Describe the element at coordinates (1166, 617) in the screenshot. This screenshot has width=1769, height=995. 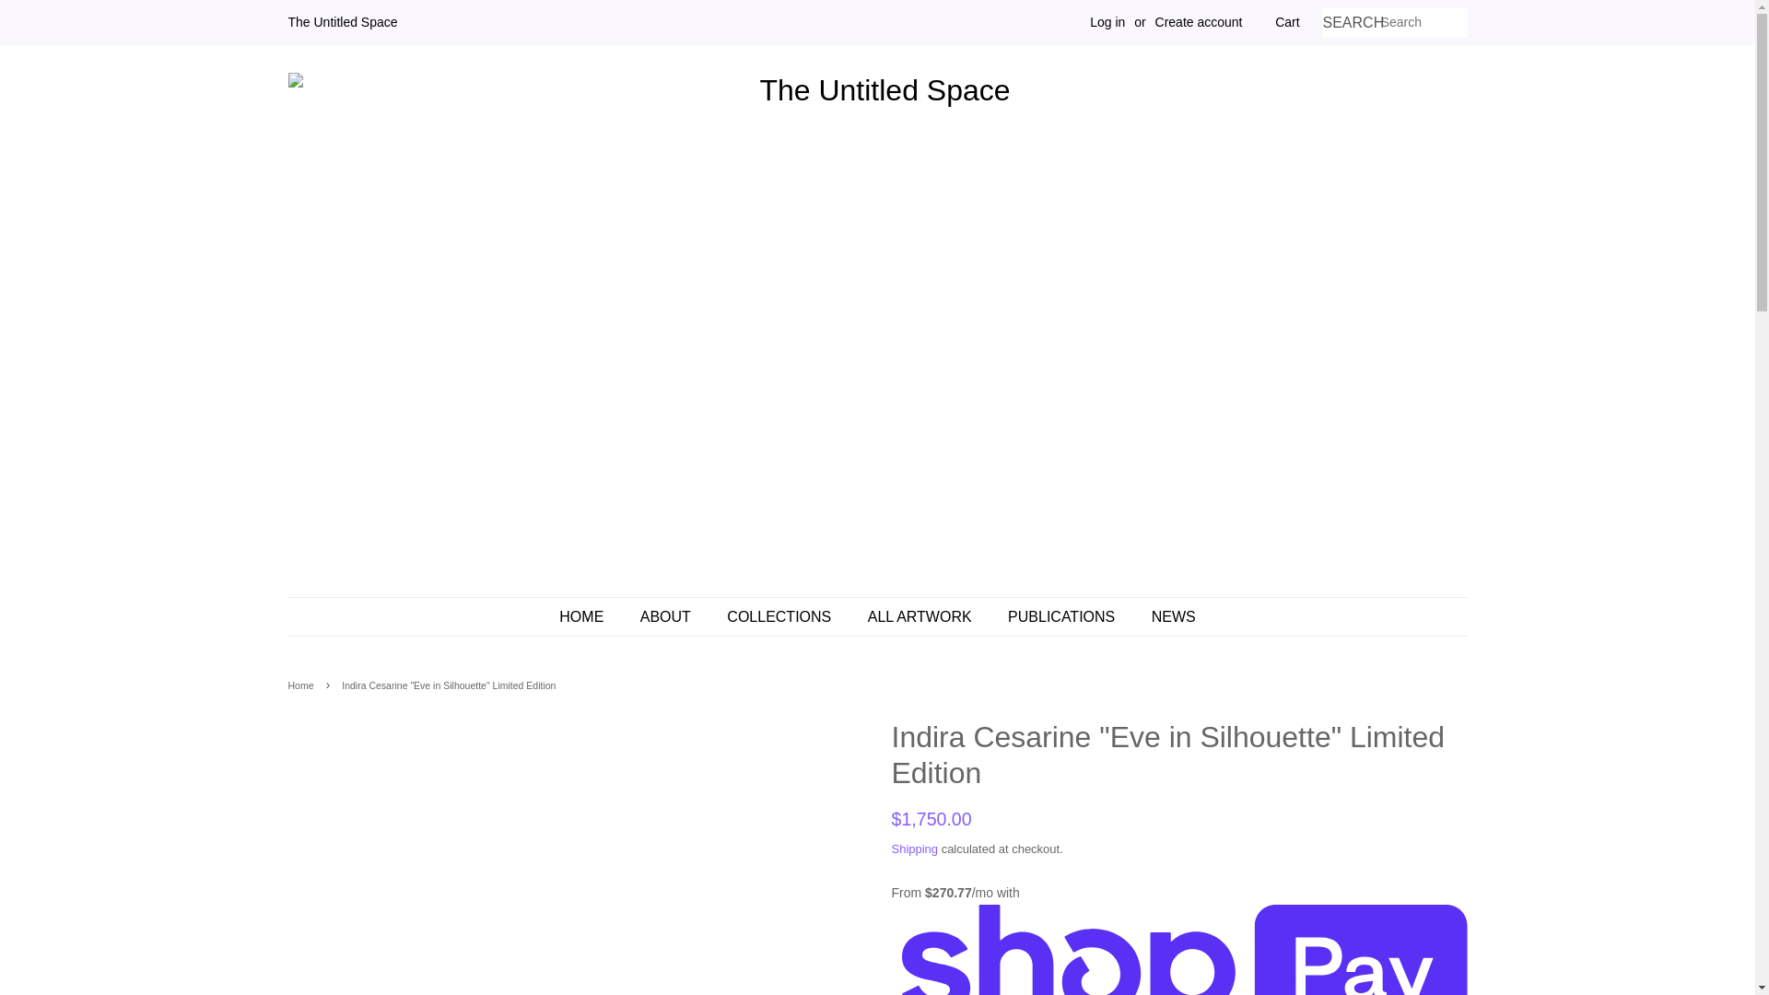
I see `NEWS` at that location.